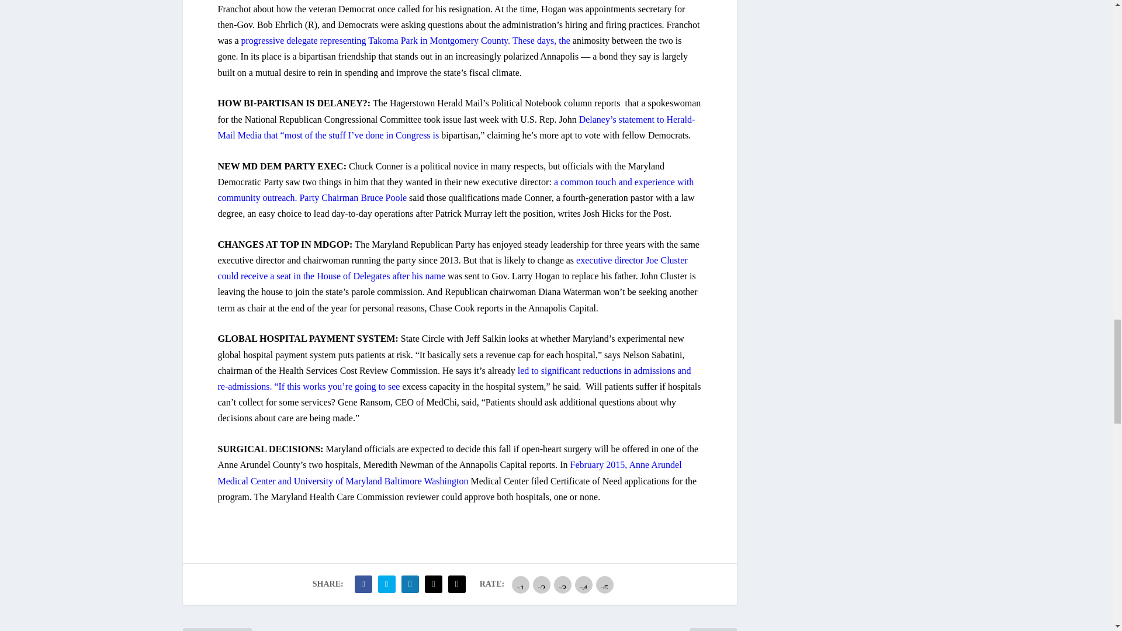  What do you see at coordinates (562, 585) in the screenshot?
I see `regular` at bounding box center [562, 585].